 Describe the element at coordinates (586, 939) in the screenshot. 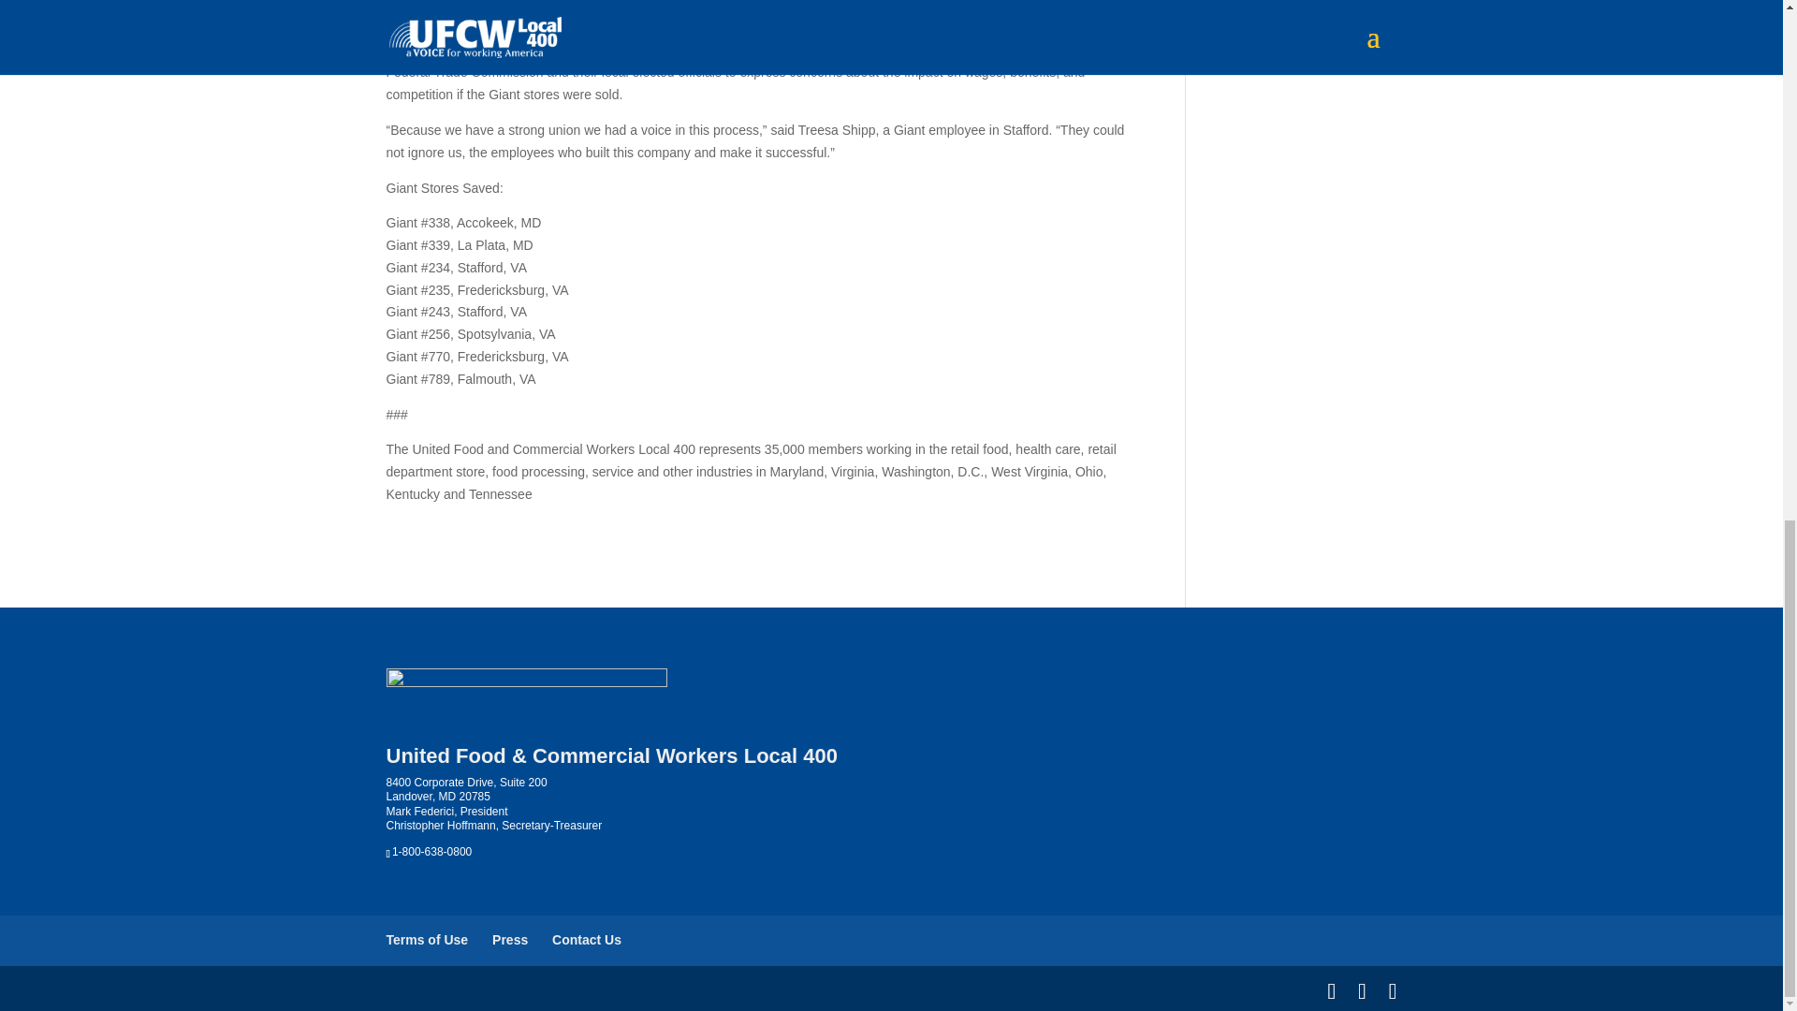

I see `Contact Us` at that location.